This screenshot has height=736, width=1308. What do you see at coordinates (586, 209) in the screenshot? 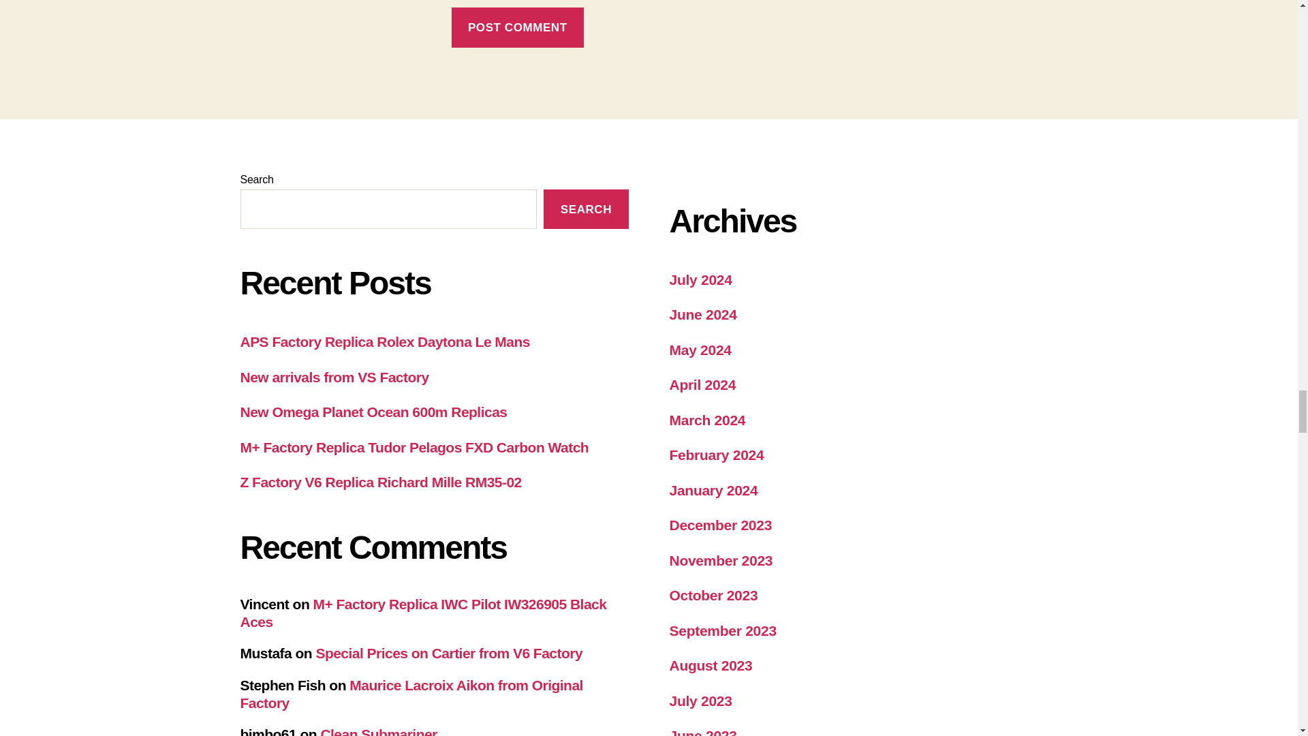
I see `SEARCH` at bounding box center [586, 209].